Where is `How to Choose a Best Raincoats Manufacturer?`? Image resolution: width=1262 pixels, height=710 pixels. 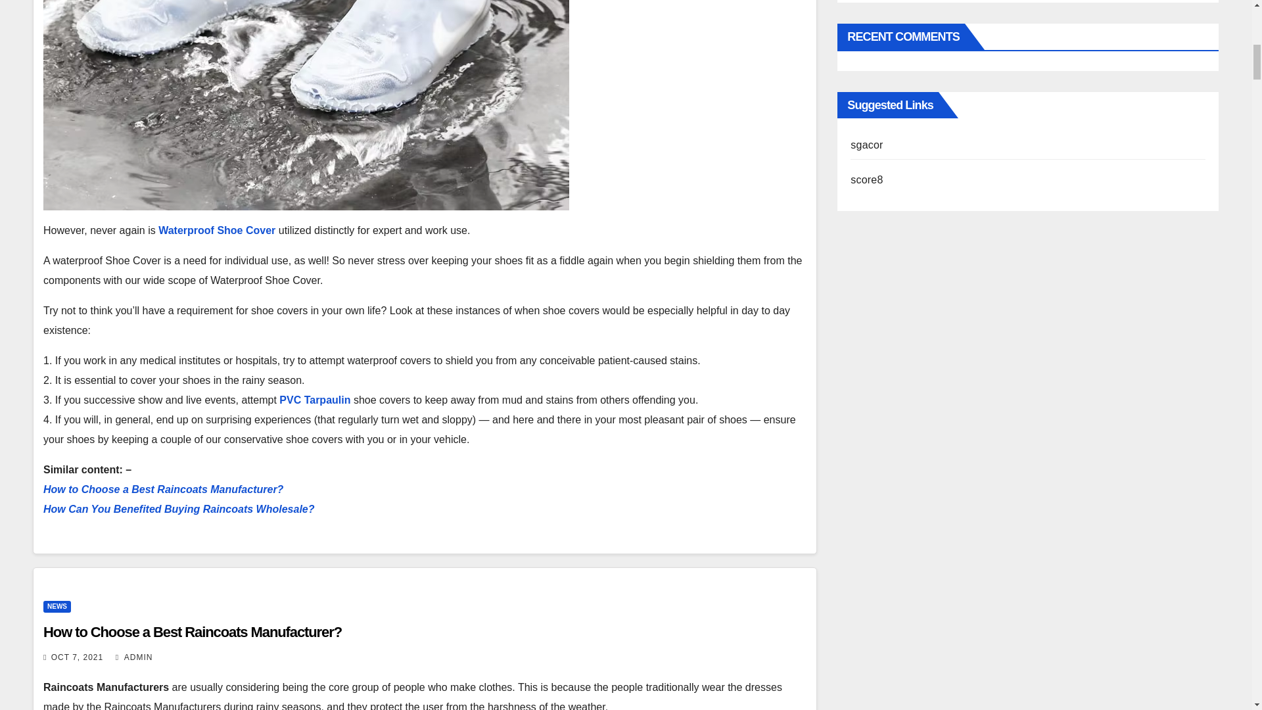
How to Choose a Best Raincoats Manufacturer? is located at coordinates (192, 632).